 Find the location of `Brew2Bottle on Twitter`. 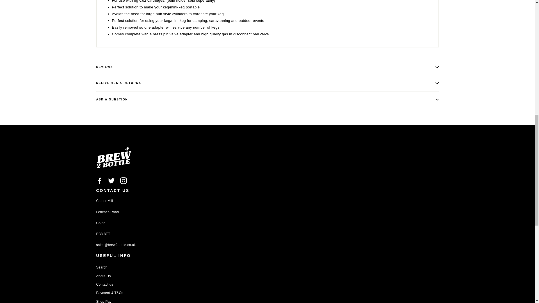

Brew2Bottle on Twitter is located at coordinates (111, 180).